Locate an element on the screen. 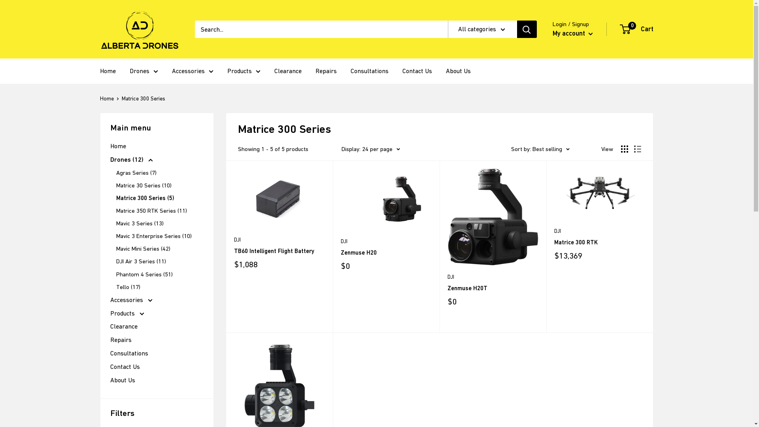  About Us is located at coordinates (459, 71).